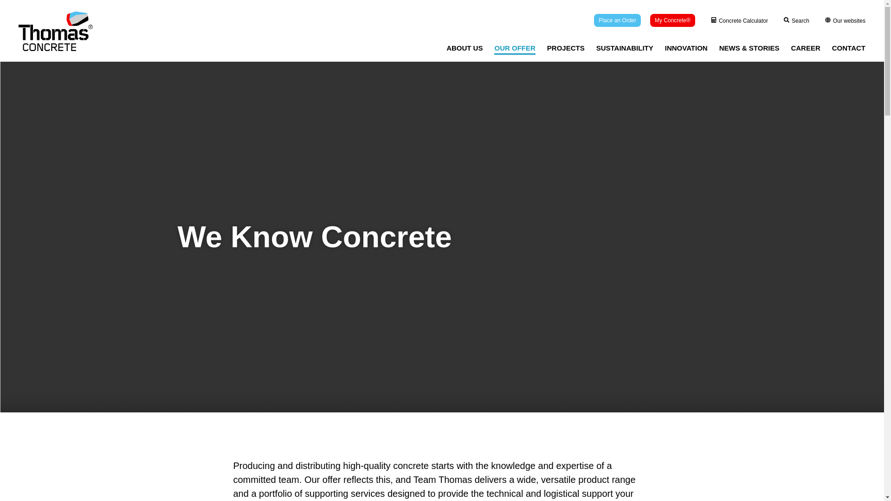 The height and width of the screenshot is (501, 891). Describe the element at coordinates (565, 47) in the screenshot. I see `PROJECTS` at that location.